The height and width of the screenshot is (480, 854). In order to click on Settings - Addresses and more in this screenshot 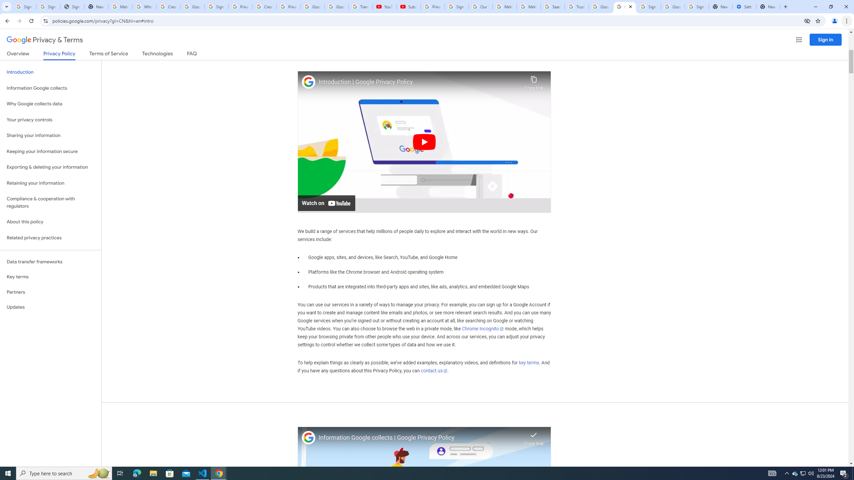, I will do `click(744, 7)`.